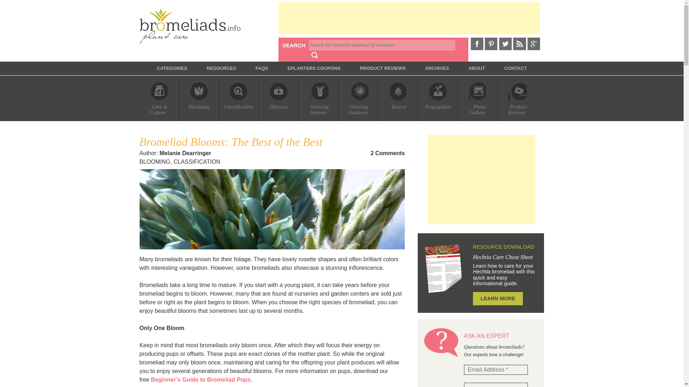 This screenshot has height=387, width=689. What do you see at coordinates (383, 68) in the screenshot?
I see `PRODUCT REVIEWS` at bounding box center [383, 68].